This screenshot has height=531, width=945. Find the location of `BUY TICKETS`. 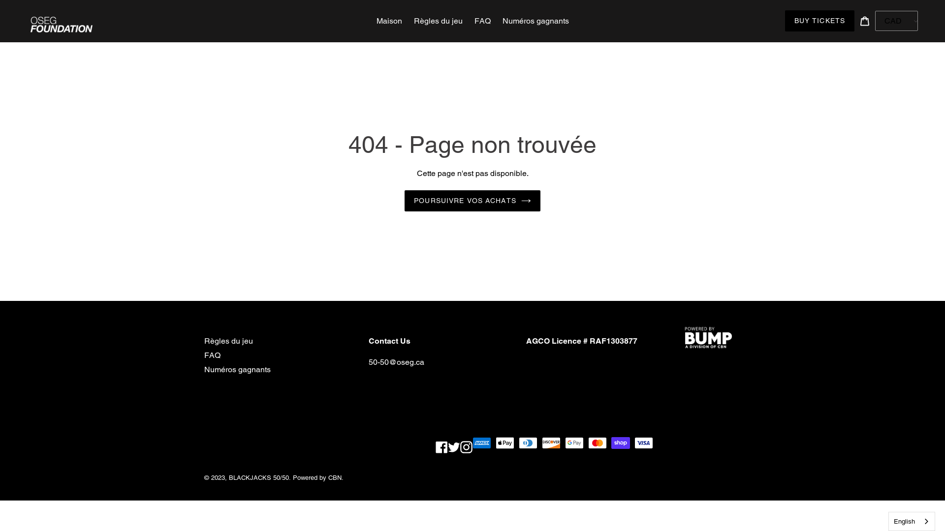

BUY TICKETS is located at coordinates (820, 21).